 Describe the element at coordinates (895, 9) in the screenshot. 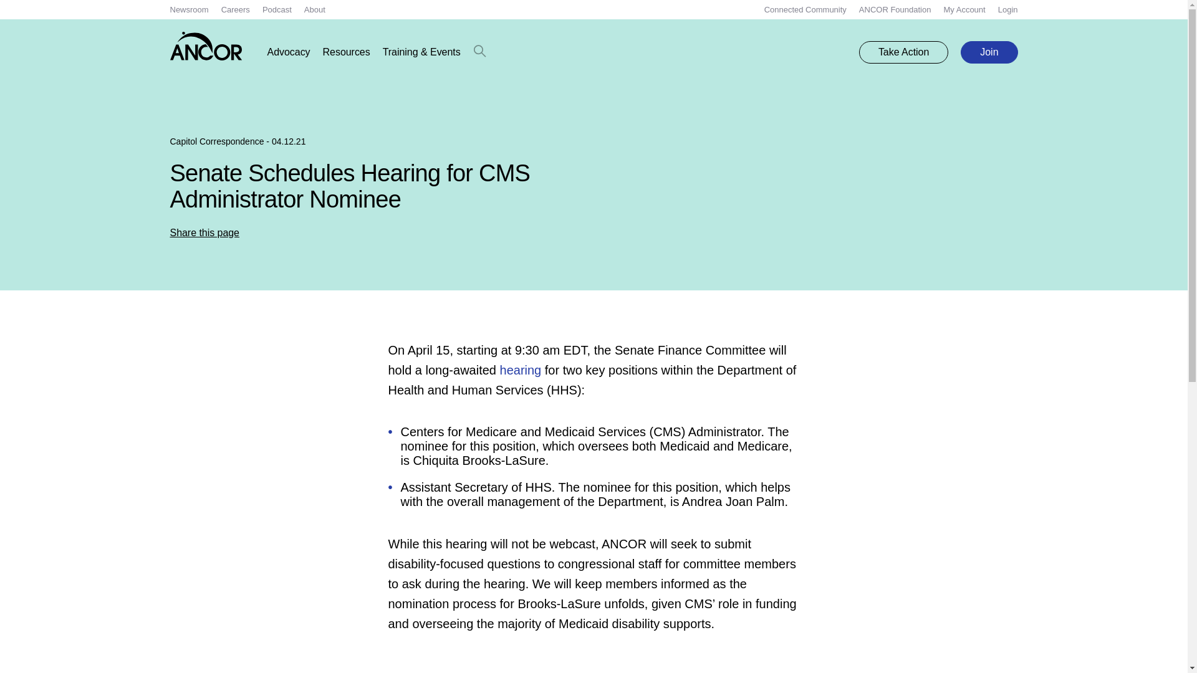

I see `ANCOR Foundation` at that location.